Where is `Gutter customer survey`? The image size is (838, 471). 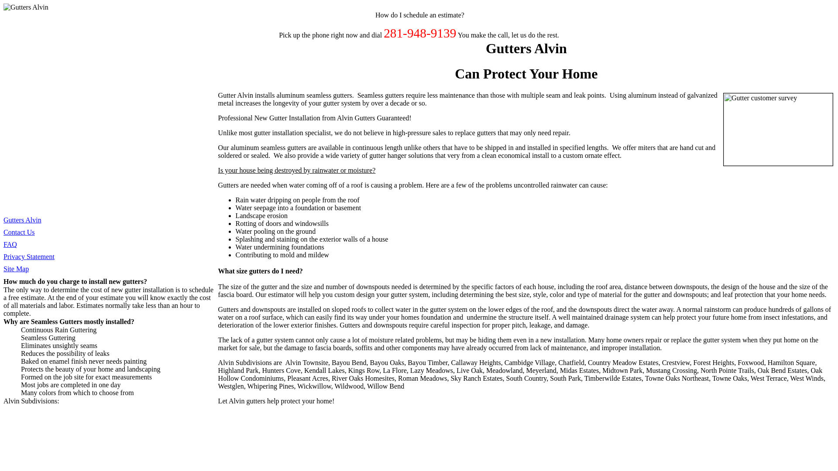 Gutter customer survey is located at coordinates (778, 129).